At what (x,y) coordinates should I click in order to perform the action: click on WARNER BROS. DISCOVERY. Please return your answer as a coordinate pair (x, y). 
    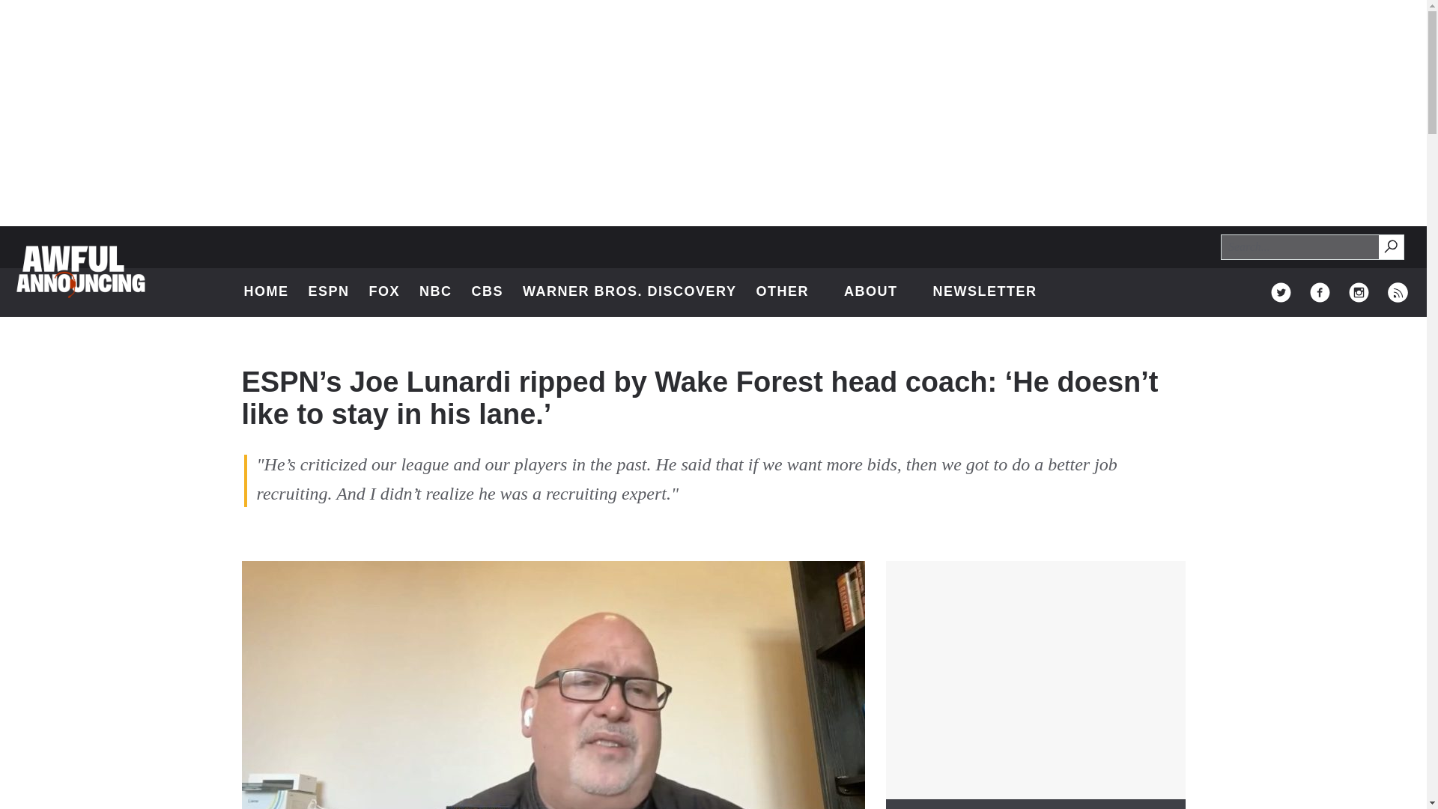
    Looking at the image, I should click on (629, 292).